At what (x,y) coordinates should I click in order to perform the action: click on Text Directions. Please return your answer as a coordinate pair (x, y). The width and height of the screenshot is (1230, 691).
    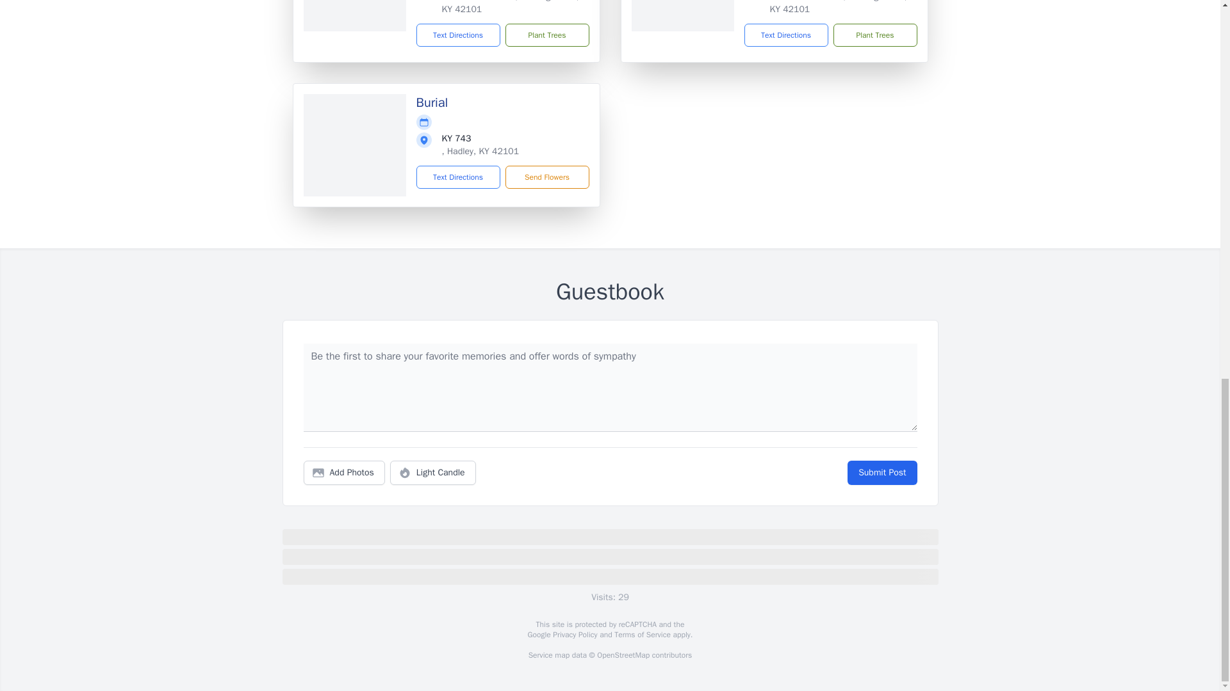
    Looking at the image, I should click on (785, 35).